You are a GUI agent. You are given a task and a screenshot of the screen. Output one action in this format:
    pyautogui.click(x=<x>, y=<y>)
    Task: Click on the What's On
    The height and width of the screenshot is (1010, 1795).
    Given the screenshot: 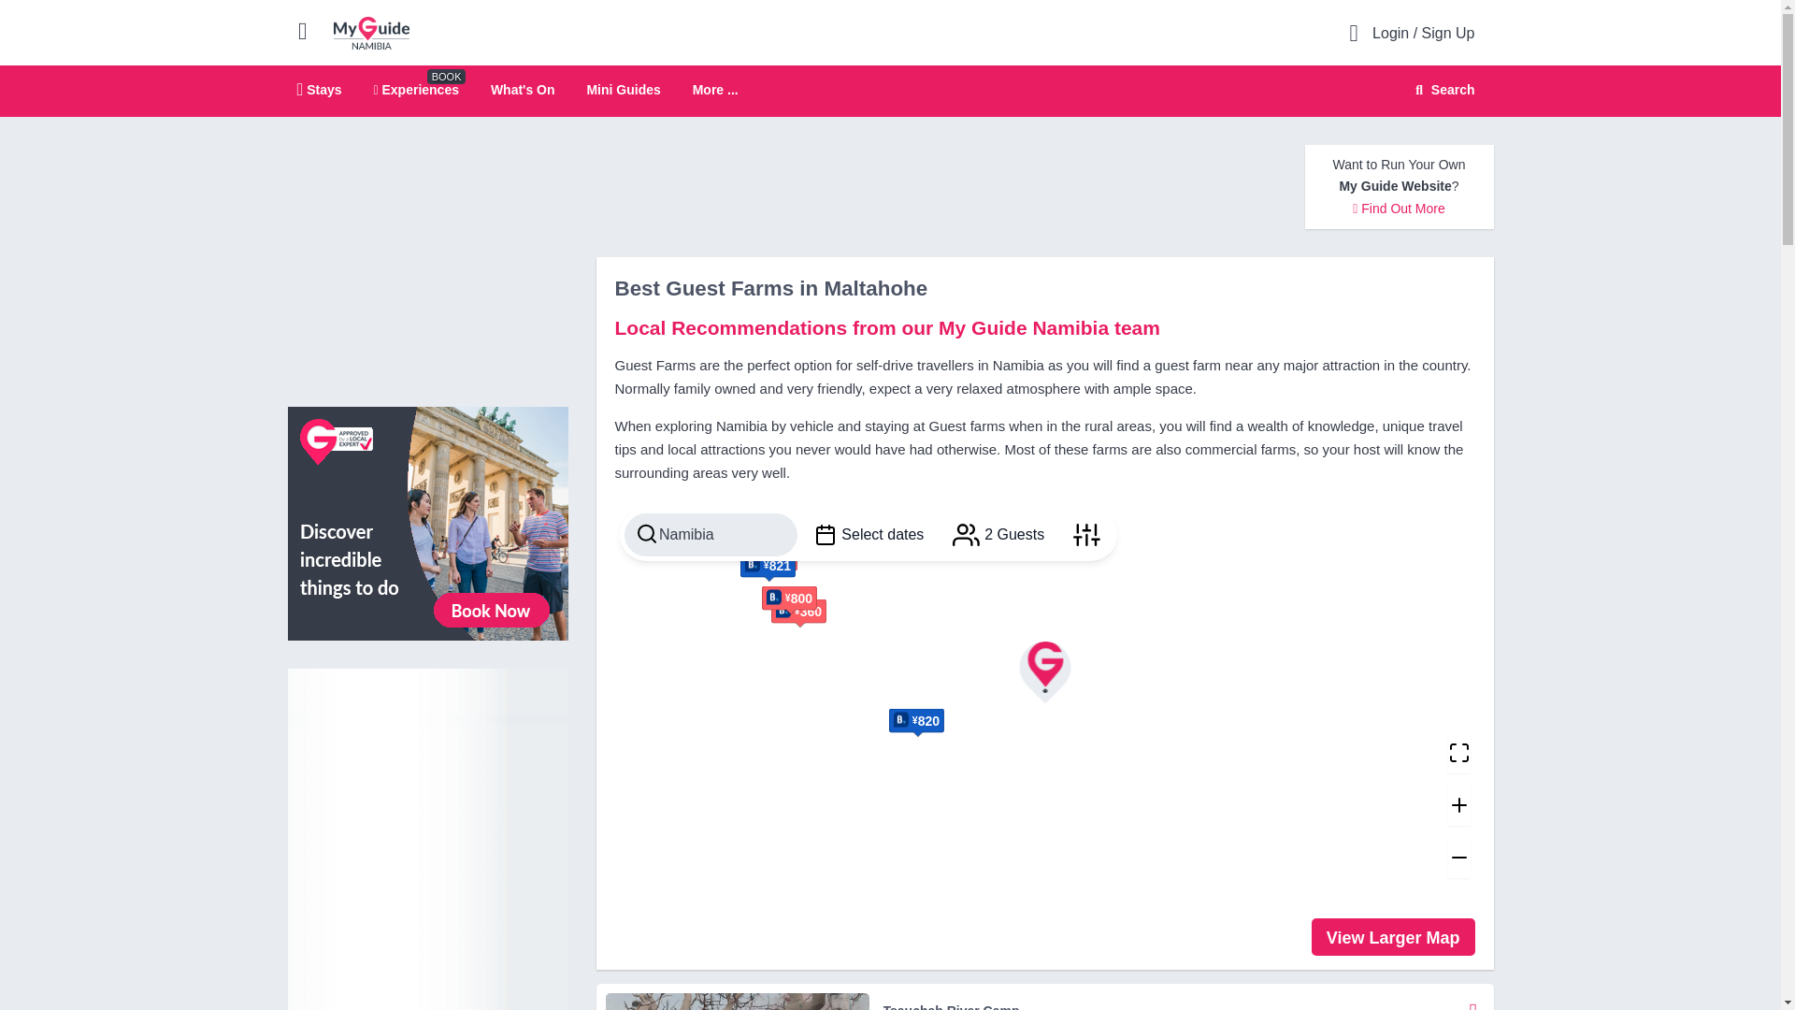 What is the action you would take?
    pyautogui.click(x=522, y=89)
    